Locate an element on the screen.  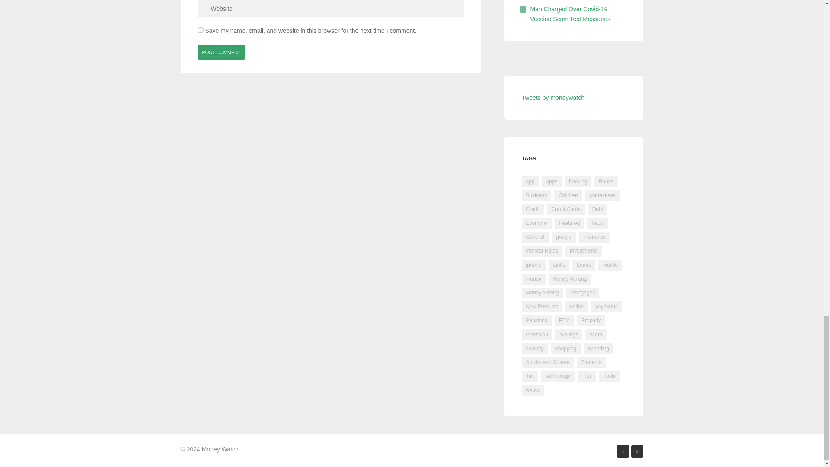
yes is located at coordinates (201, 29).